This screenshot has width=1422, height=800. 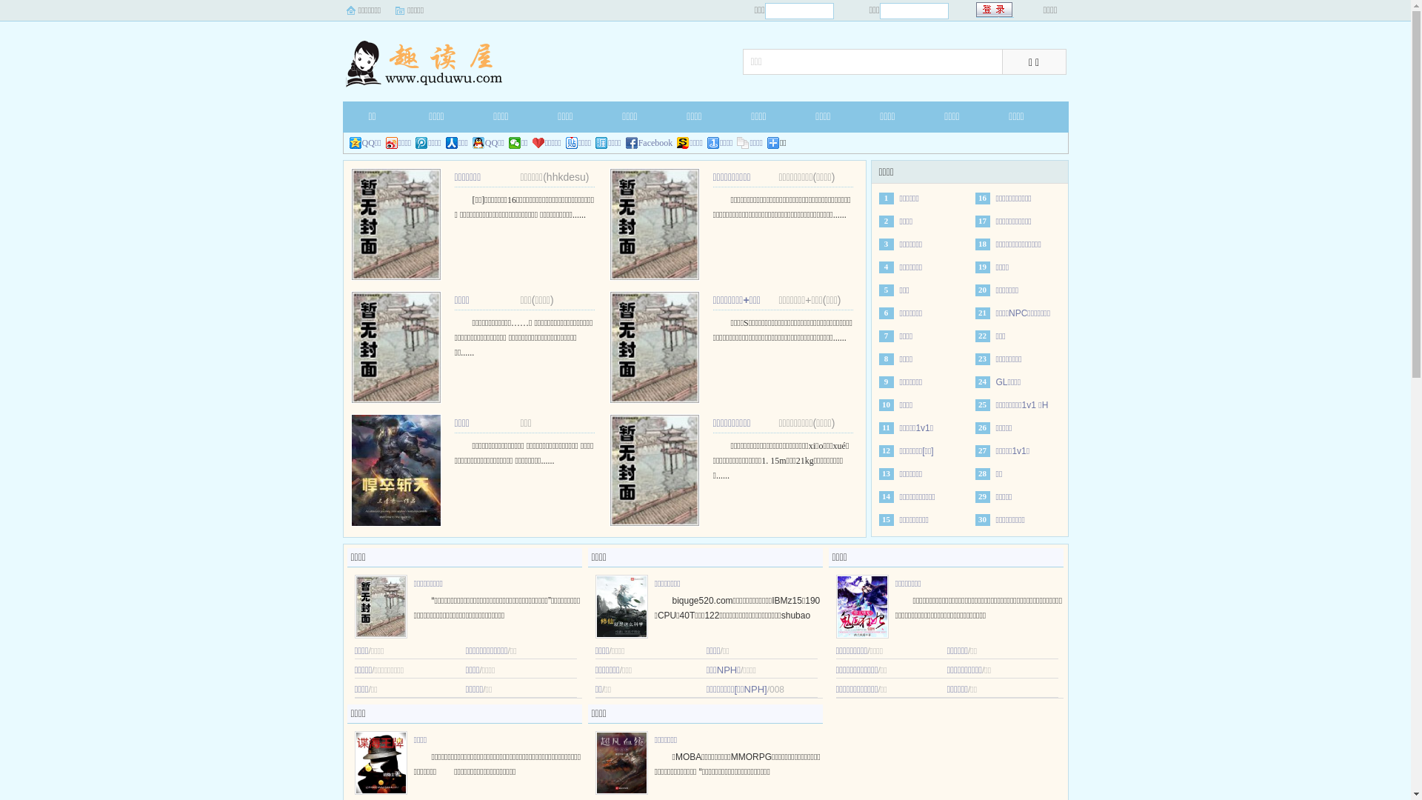 What do you see at coordinates (650, 143) in the screenshot?
I see `Facebook` at bounding box center [650, 143].